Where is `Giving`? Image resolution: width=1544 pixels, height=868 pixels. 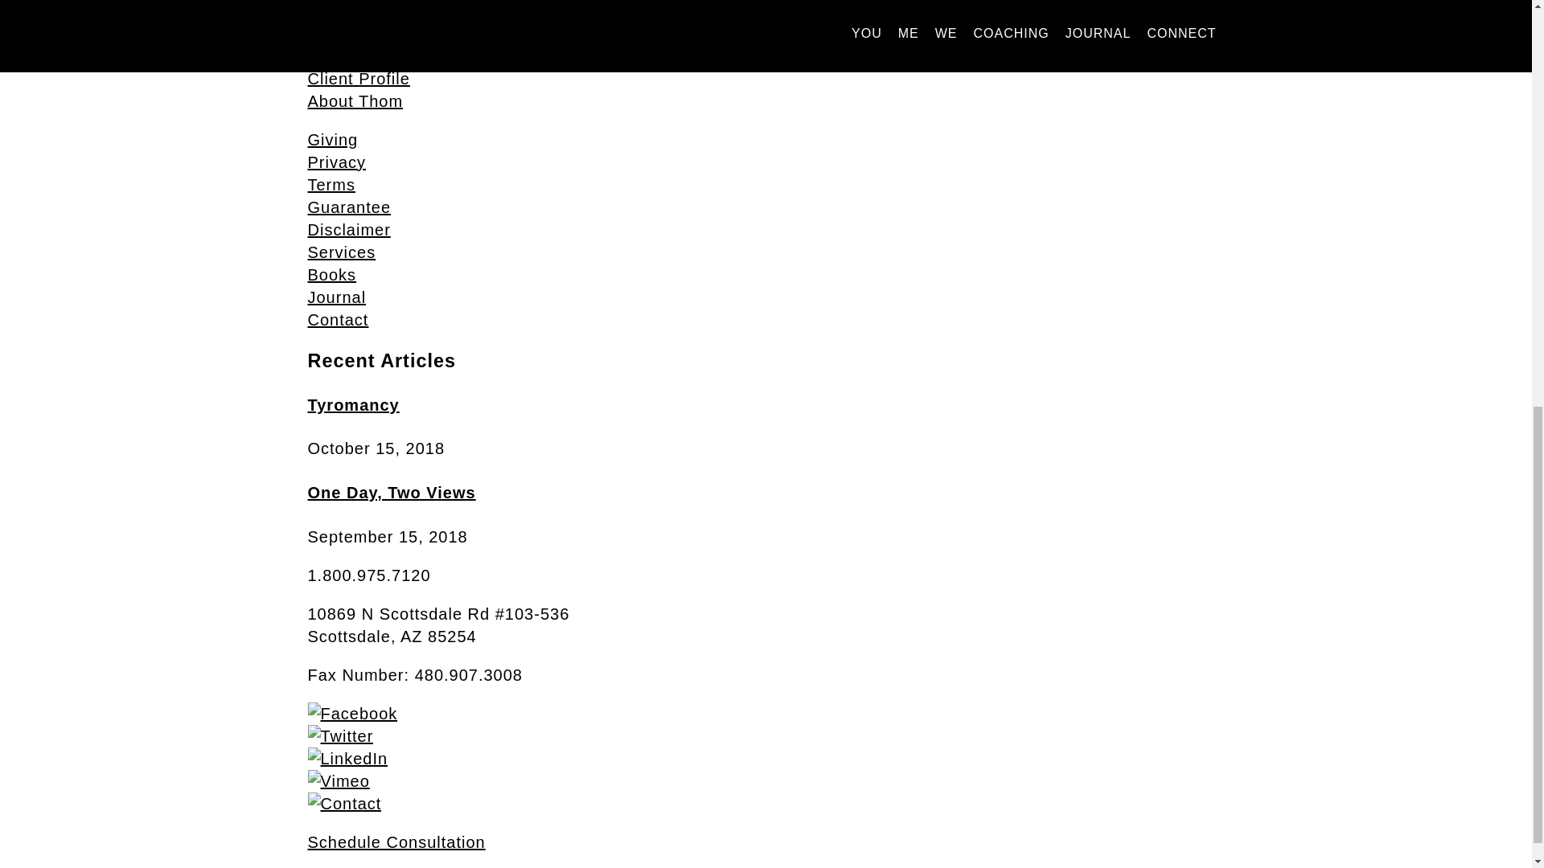 Giving is located at coordinates (333, 140).